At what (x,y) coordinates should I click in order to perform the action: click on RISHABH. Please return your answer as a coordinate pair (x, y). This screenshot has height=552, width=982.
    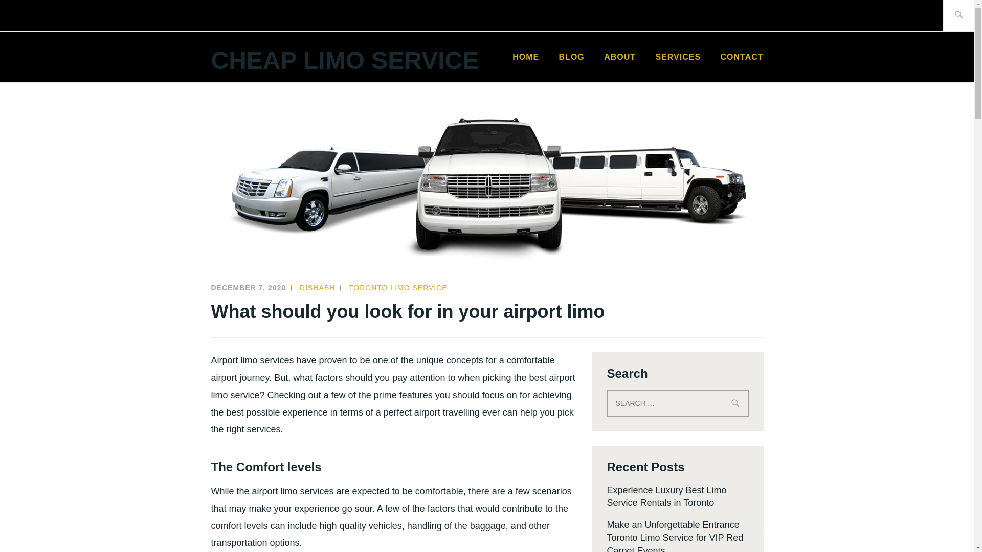
    Looking at the image, I should click on (317, 288).